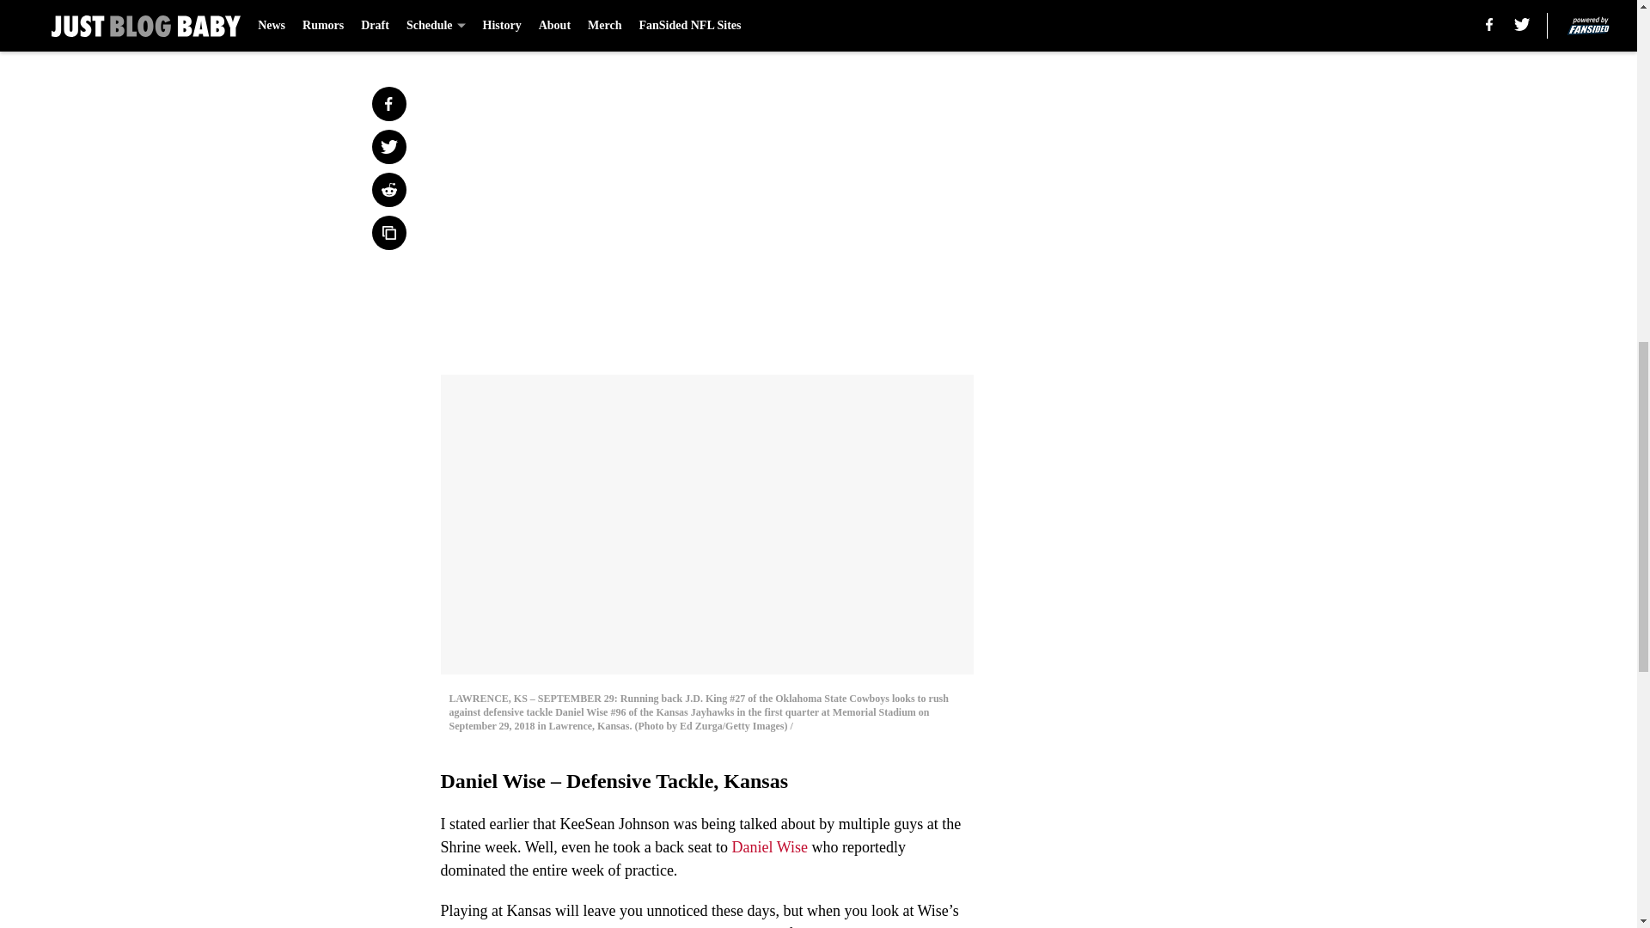 The height and width of the screenshot is (928, 1650). Describe the element at coordinates (770, 847) in the screenshot. I see `Daniel Wise` at that location.